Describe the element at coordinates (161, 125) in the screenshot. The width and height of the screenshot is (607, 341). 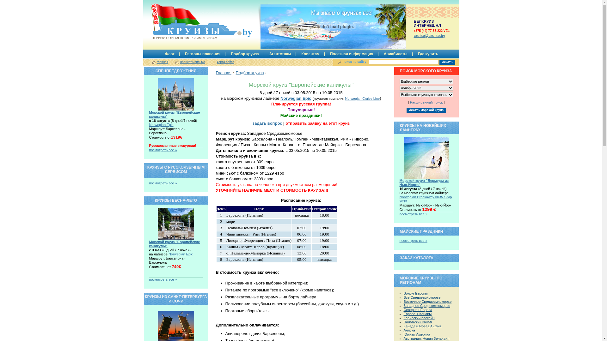
I see `Norwegian Epic` at that location.